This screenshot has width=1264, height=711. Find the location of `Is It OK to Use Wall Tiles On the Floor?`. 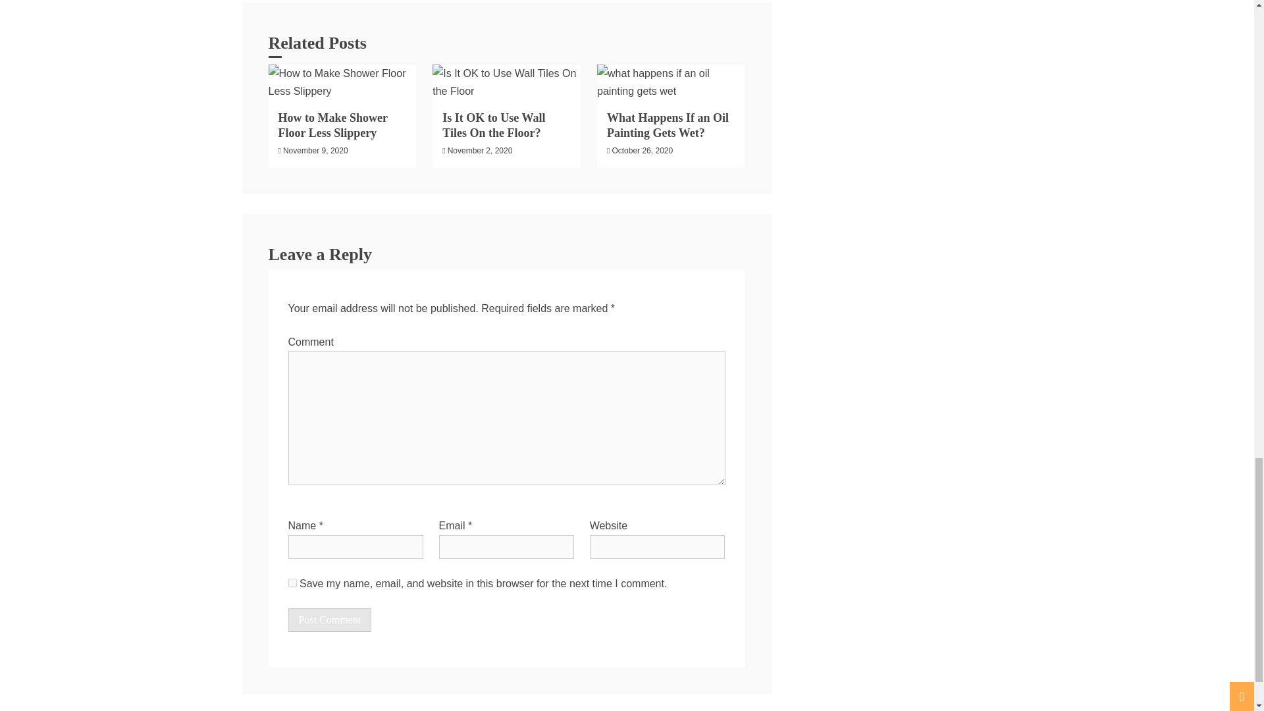

Is It OK to Use Wall Tiles On the Floor? is located at coordinates (494, 125).